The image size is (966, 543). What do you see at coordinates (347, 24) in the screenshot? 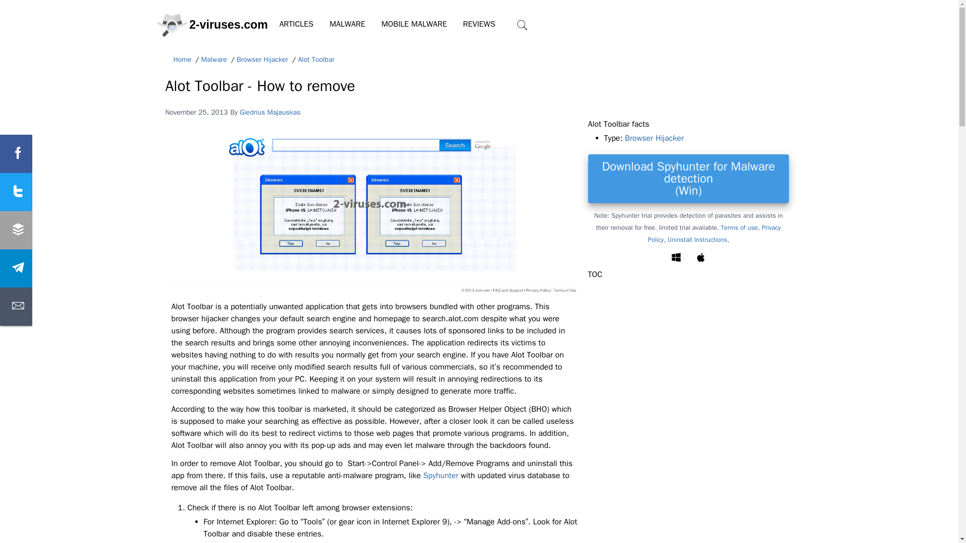
I see `MALWARE` at bounding box center [347, 24].